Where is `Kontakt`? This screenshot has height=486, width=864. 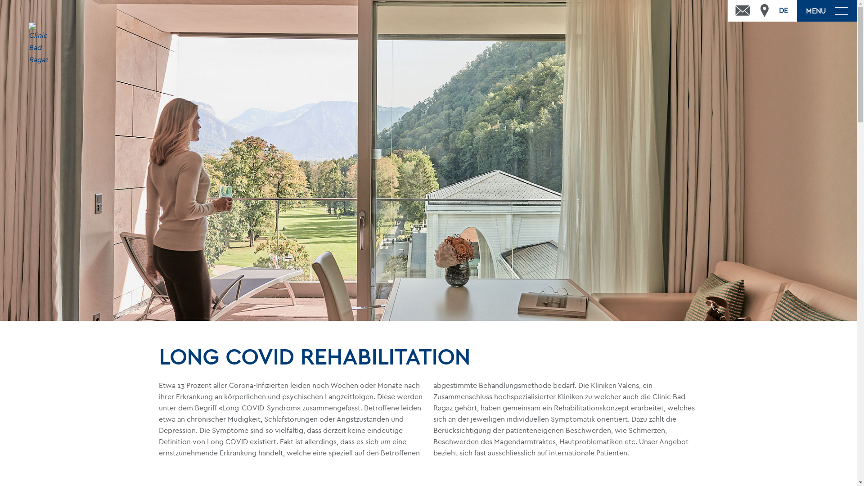 Kontakt is located at coordinates (743, 11).